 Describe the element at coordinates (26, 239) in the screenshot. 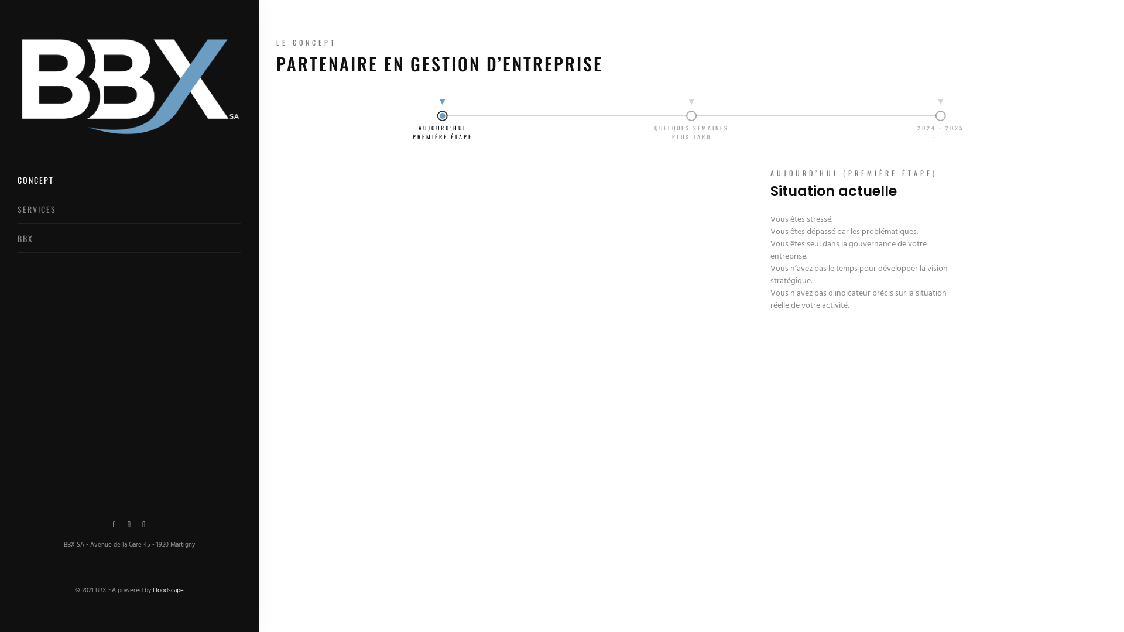

I see `BBX` at that location.